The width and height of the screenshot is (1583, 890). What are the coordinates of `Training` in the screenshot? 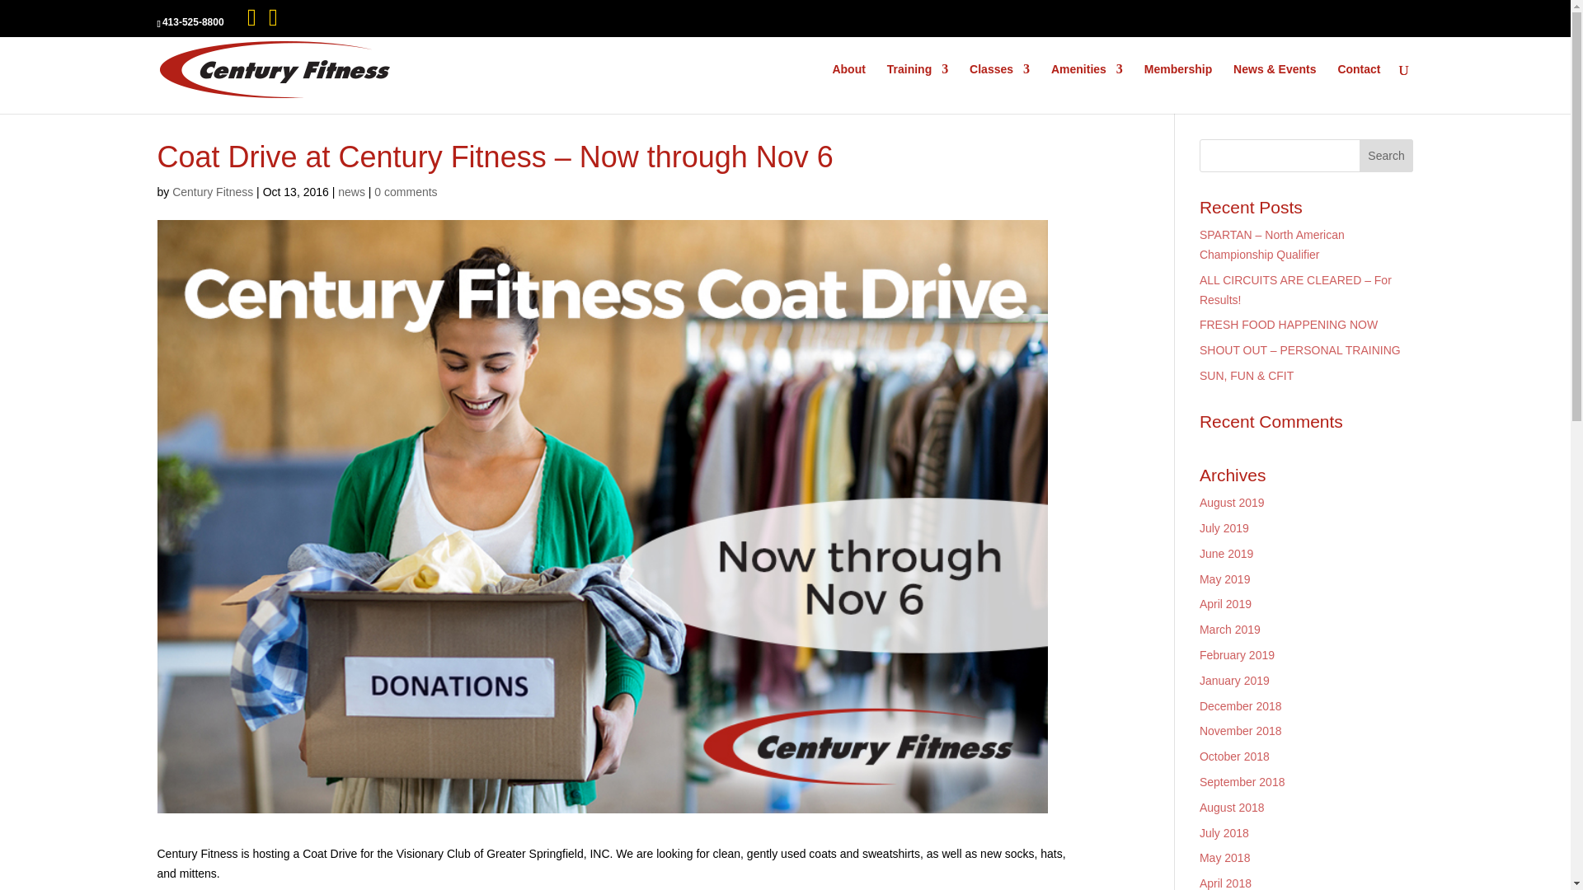 It's located at (917, 88).